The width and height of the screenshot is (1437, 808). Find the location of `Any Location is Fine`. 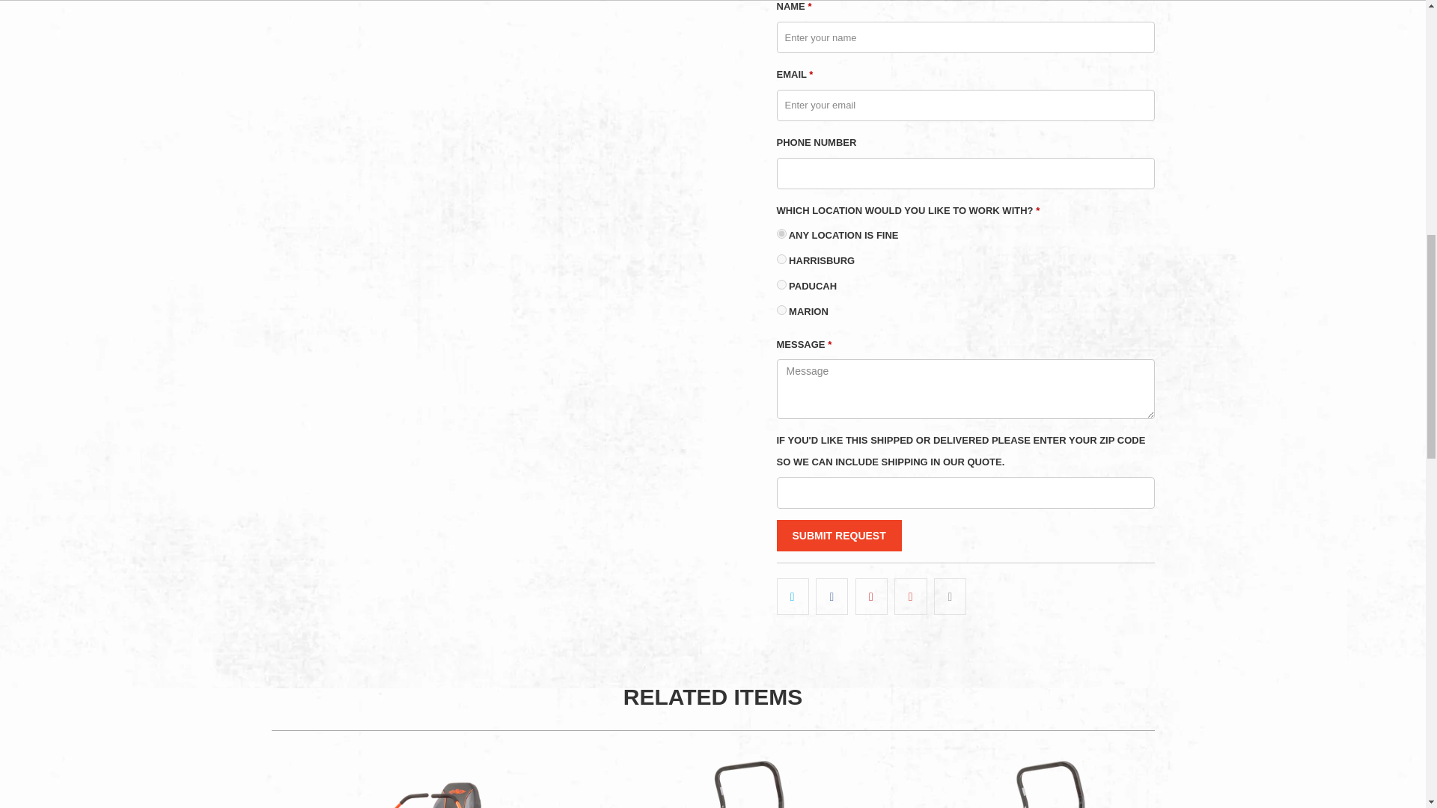

Any Location is Fine is located at coordinates (781, 233).